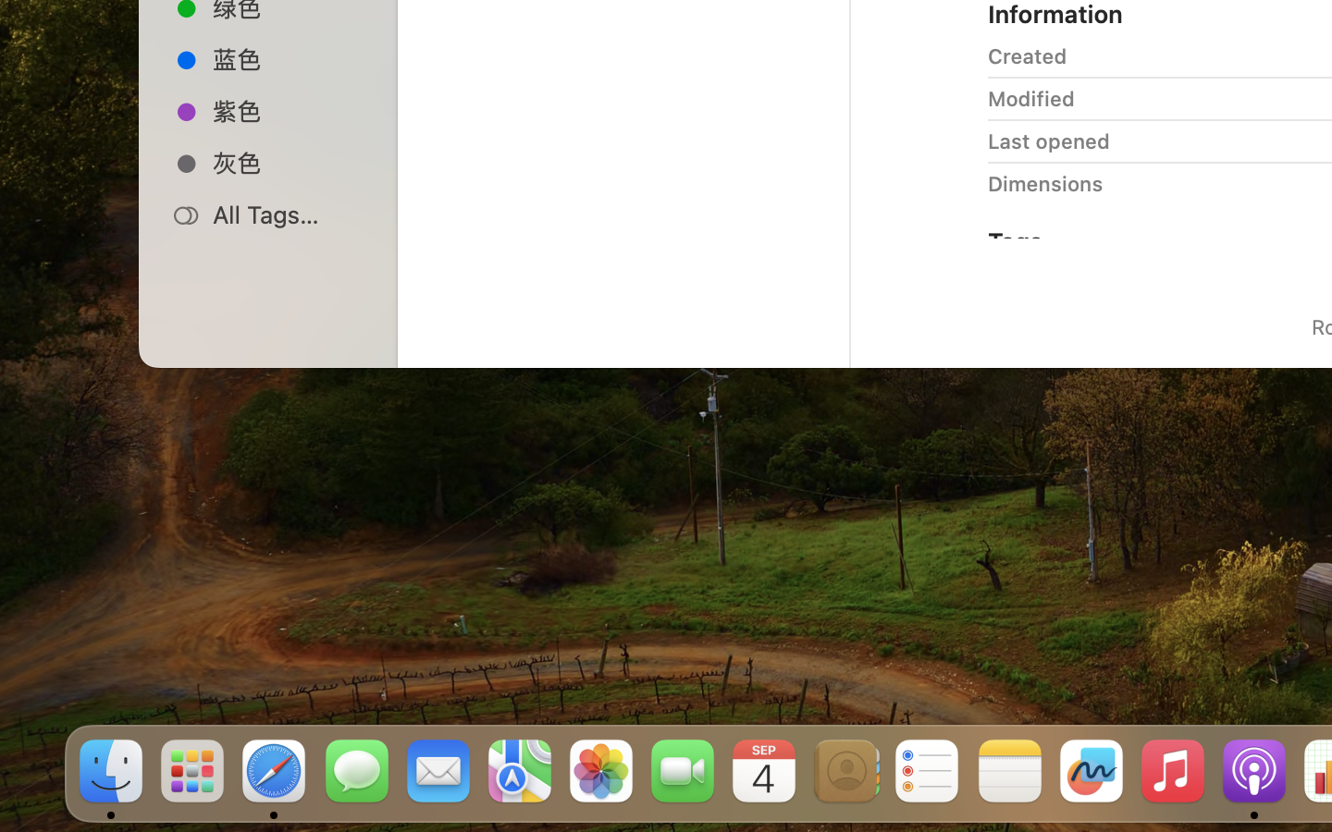 The height and width of the screenshot is (832, 1332). Describe the element at coordinates (1016, 240) in the screenshot. I see `Tags` at that location.